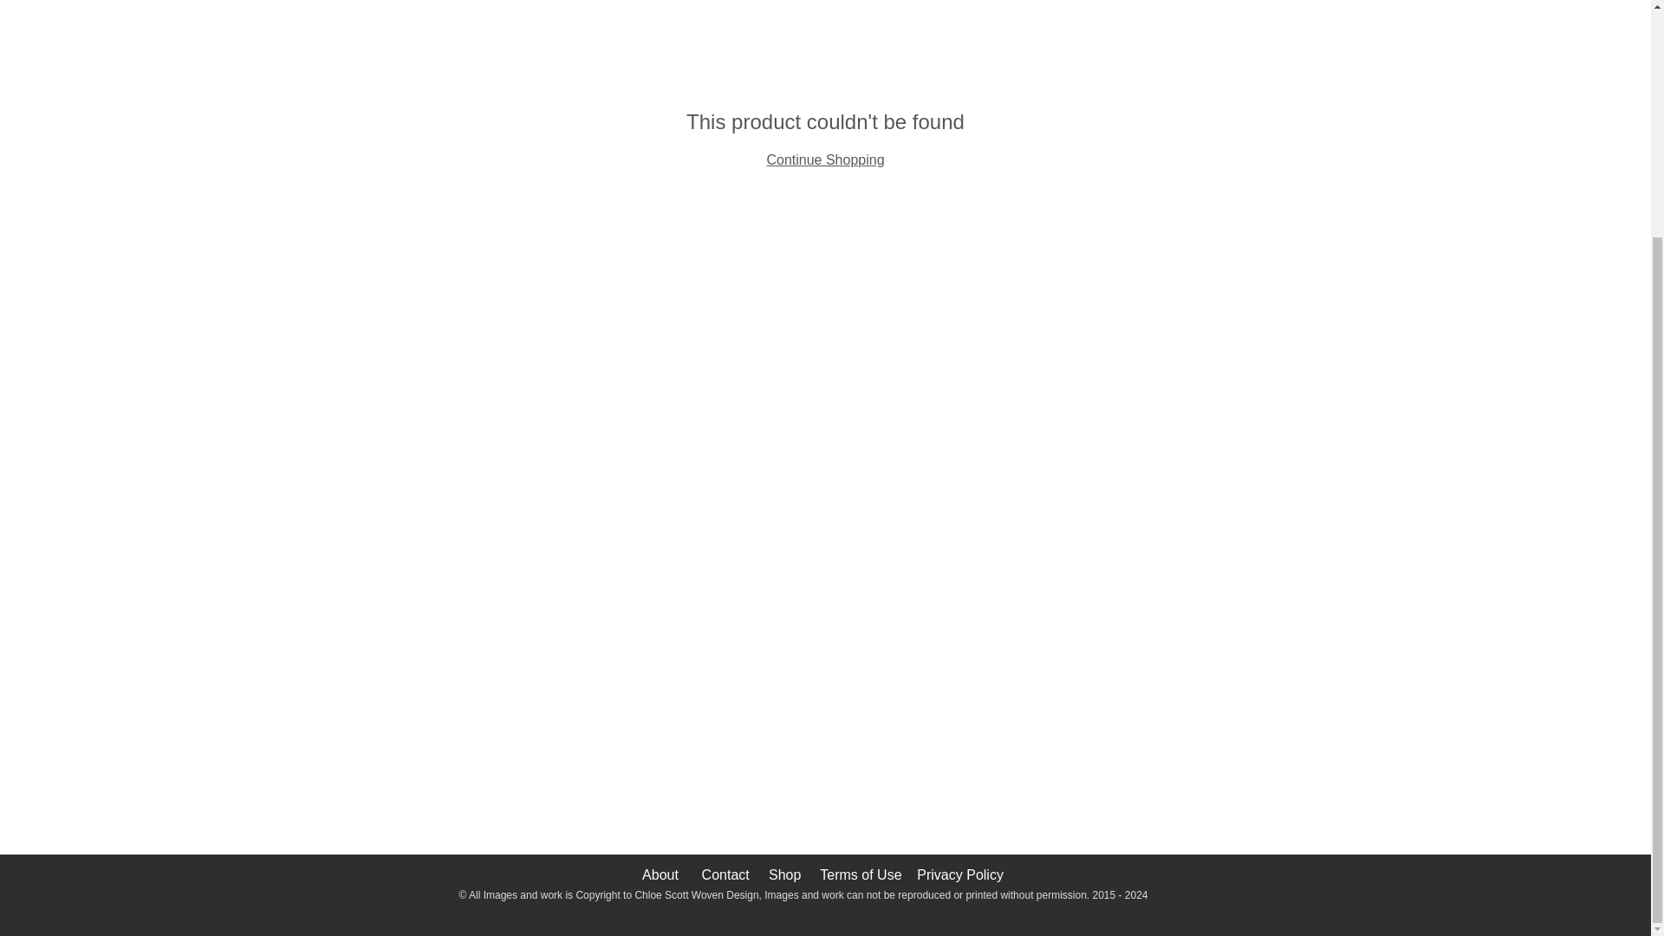 This screenshot has height=936, width=1664. I want to click on Contact, so click(726, 875).